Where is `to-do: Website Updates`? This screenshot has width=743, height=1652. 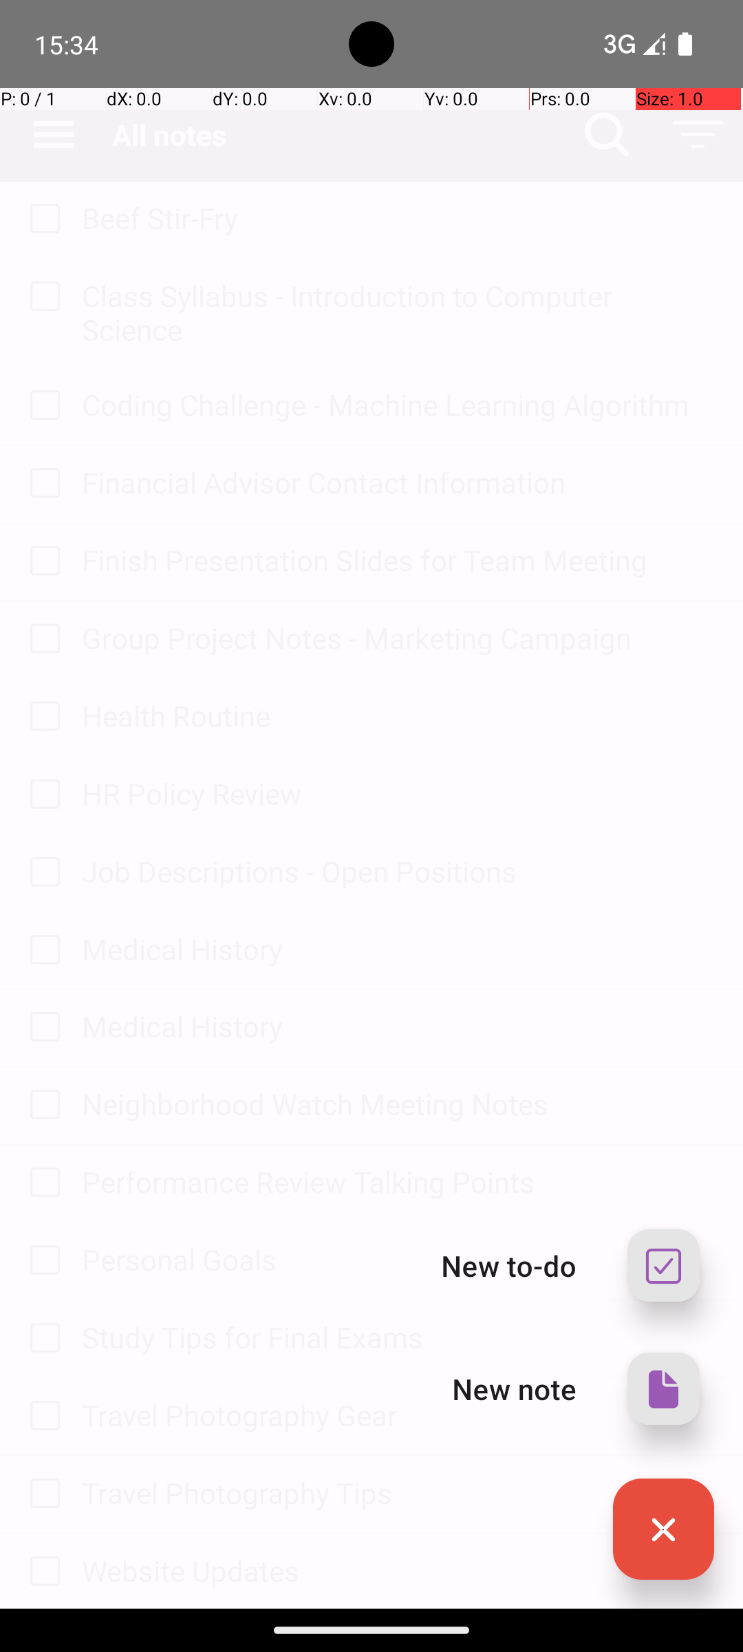
to-do: Website Updates is located at coordinates (41, 1571).